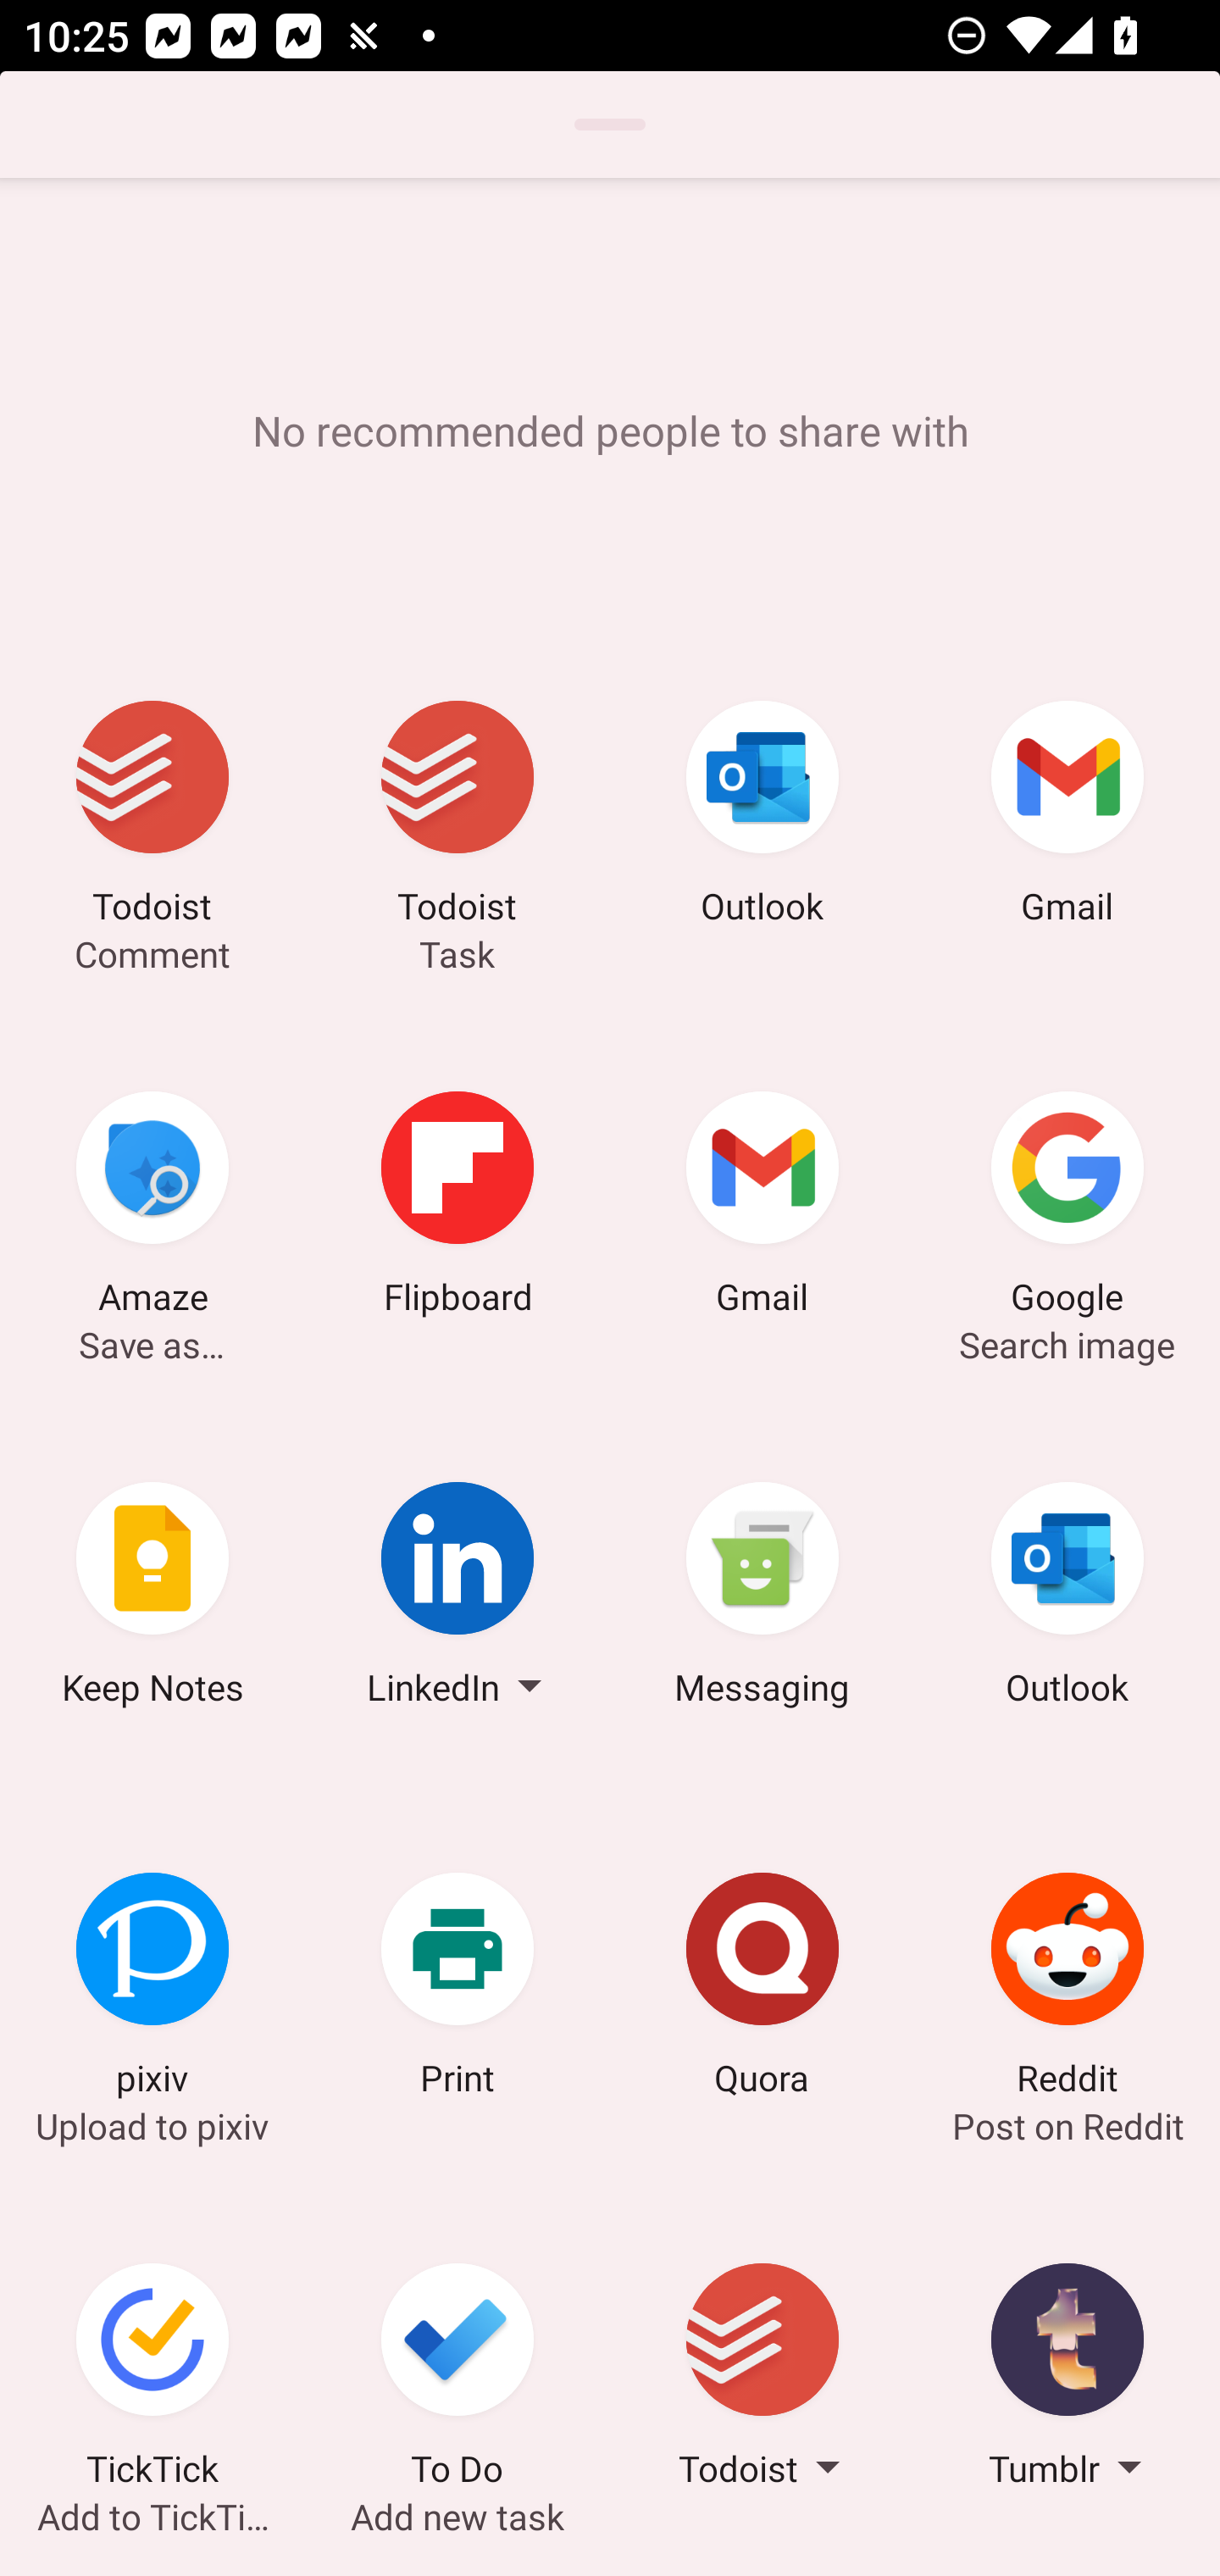 This screenshot has width=1220, height=2576. Describe the element at coordinates (1067, 1599) in the screenshot. I see `Outlook` at that location.